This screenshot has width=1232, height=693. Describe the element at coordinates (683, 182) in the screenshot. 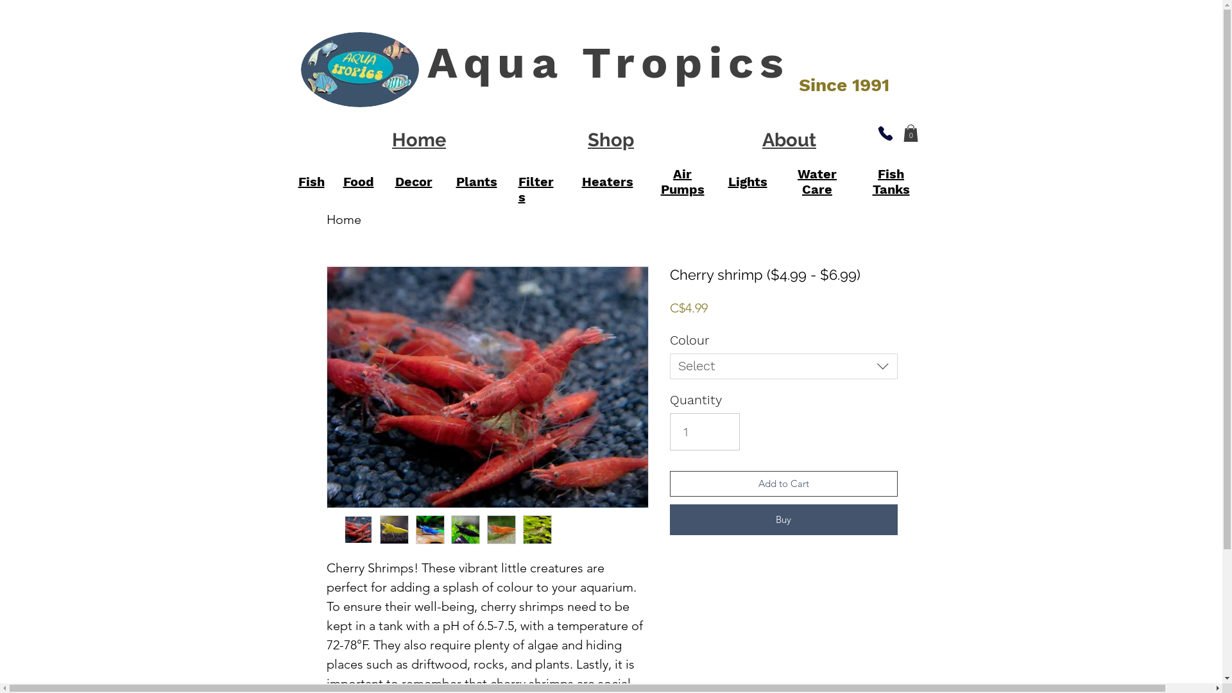

I see `Air Pumps` at that location.